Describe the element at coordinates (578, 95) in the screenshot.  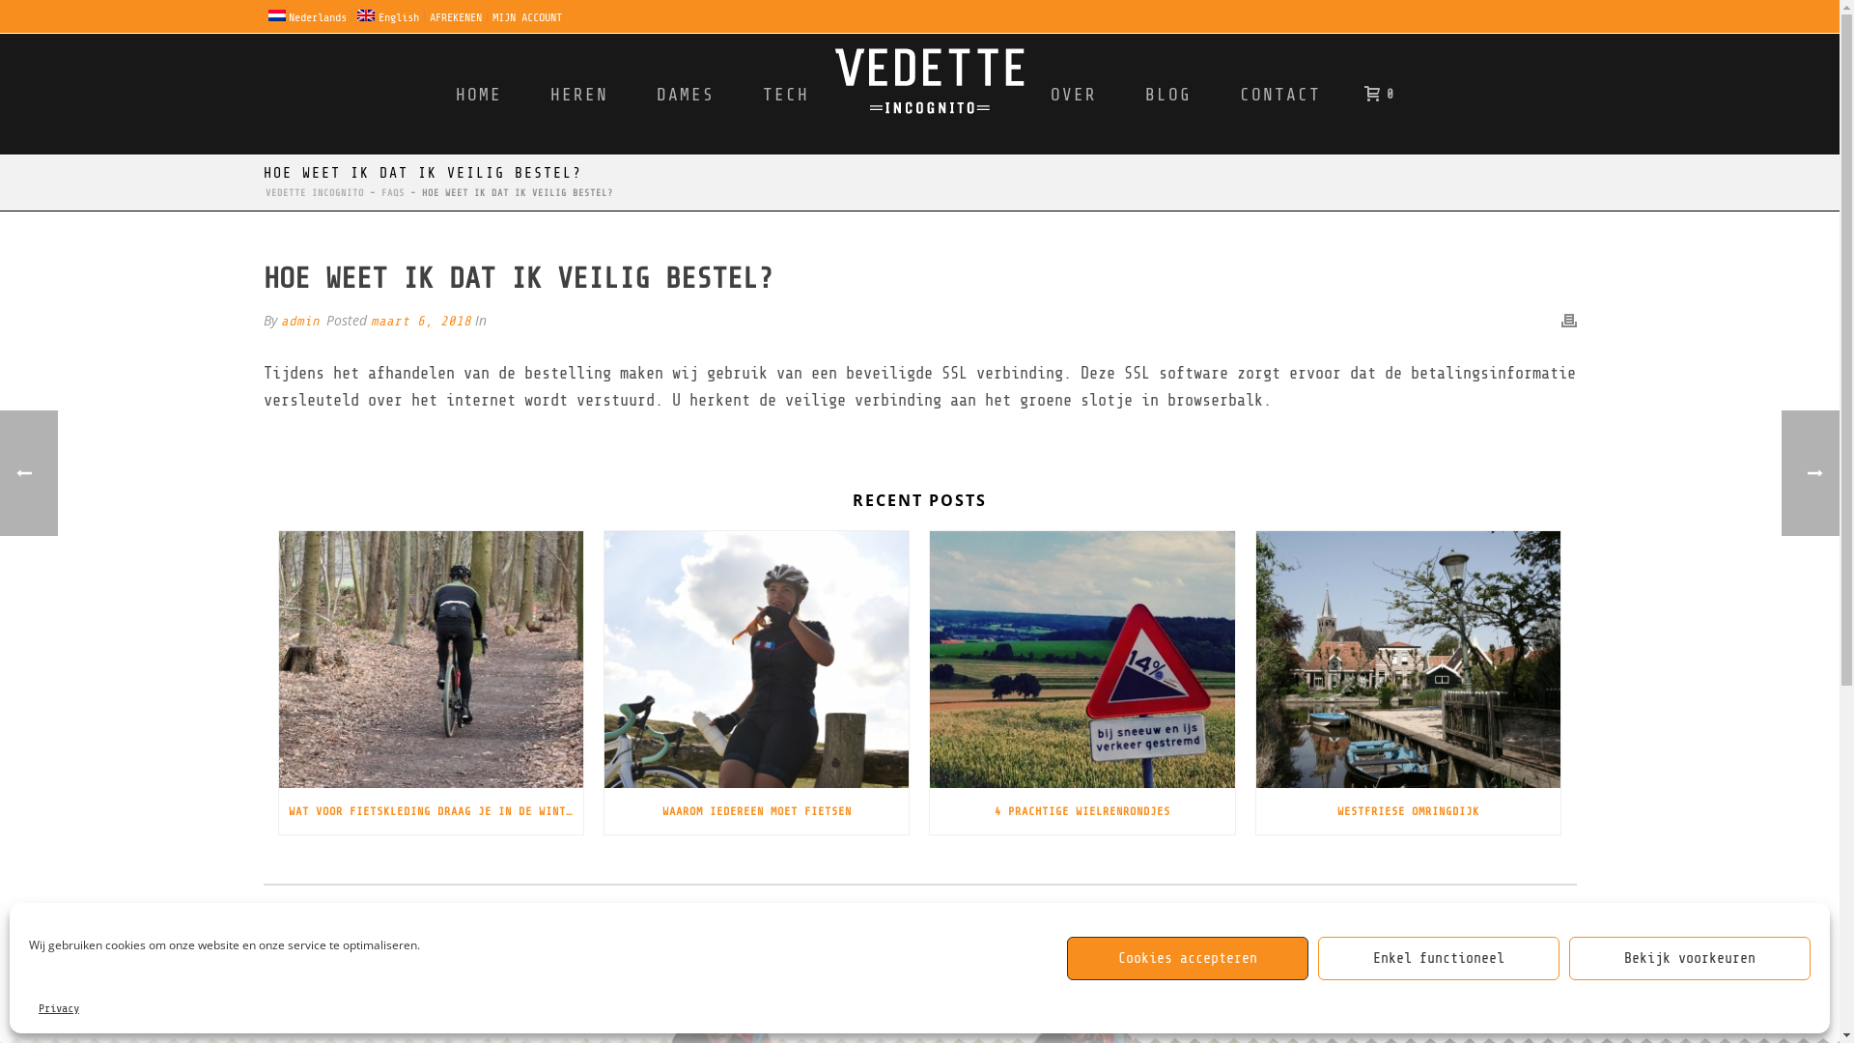
I see `HEREN` at that location.